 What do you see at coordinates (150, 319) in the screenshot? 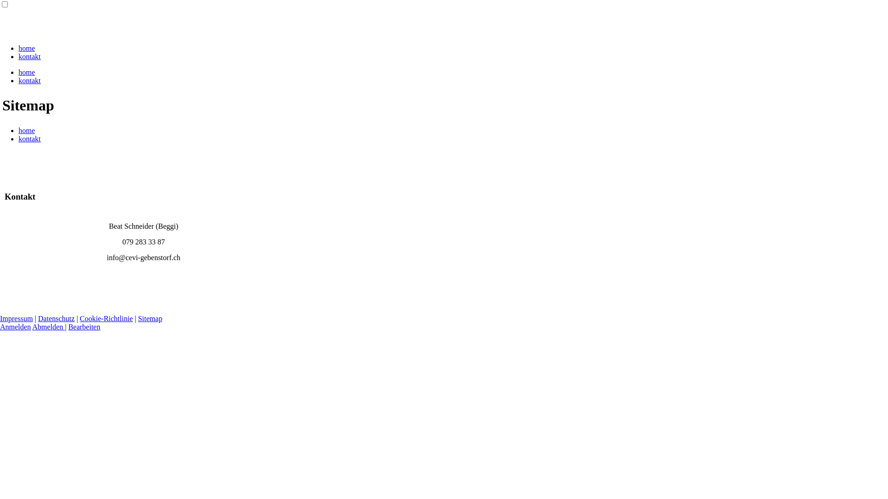
I see `Sitemap` at bounding box center [150, 319].